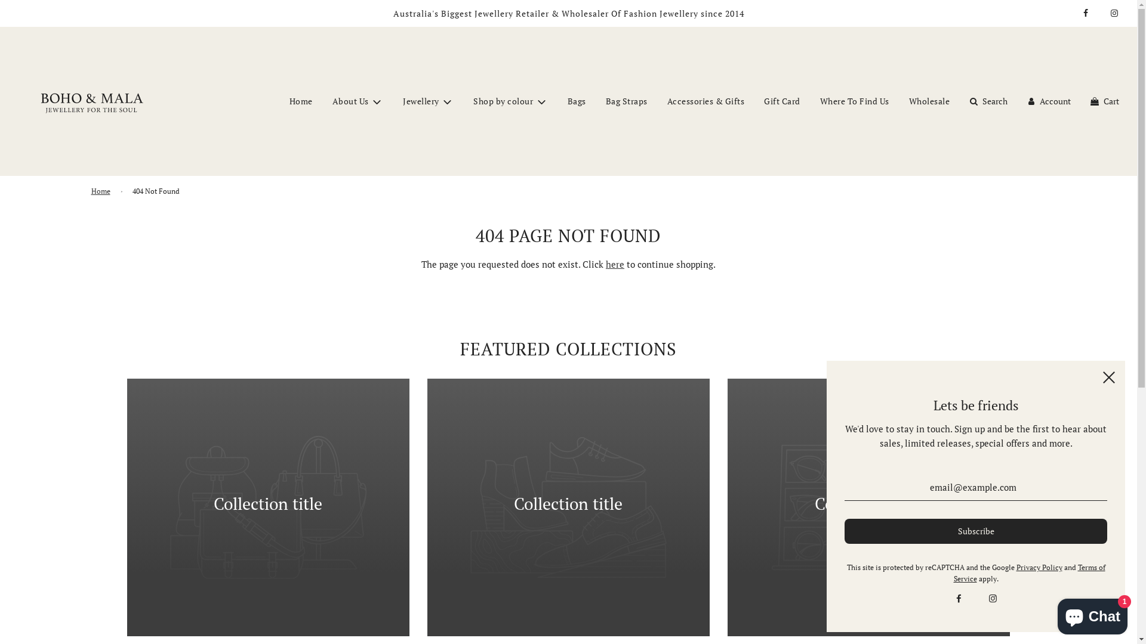 The height and width of the screenshot is (644, 1146). What do you see at coordinates (1048, 101) in the screenshot?
I see `Account` at bounding box center [1048, 101].